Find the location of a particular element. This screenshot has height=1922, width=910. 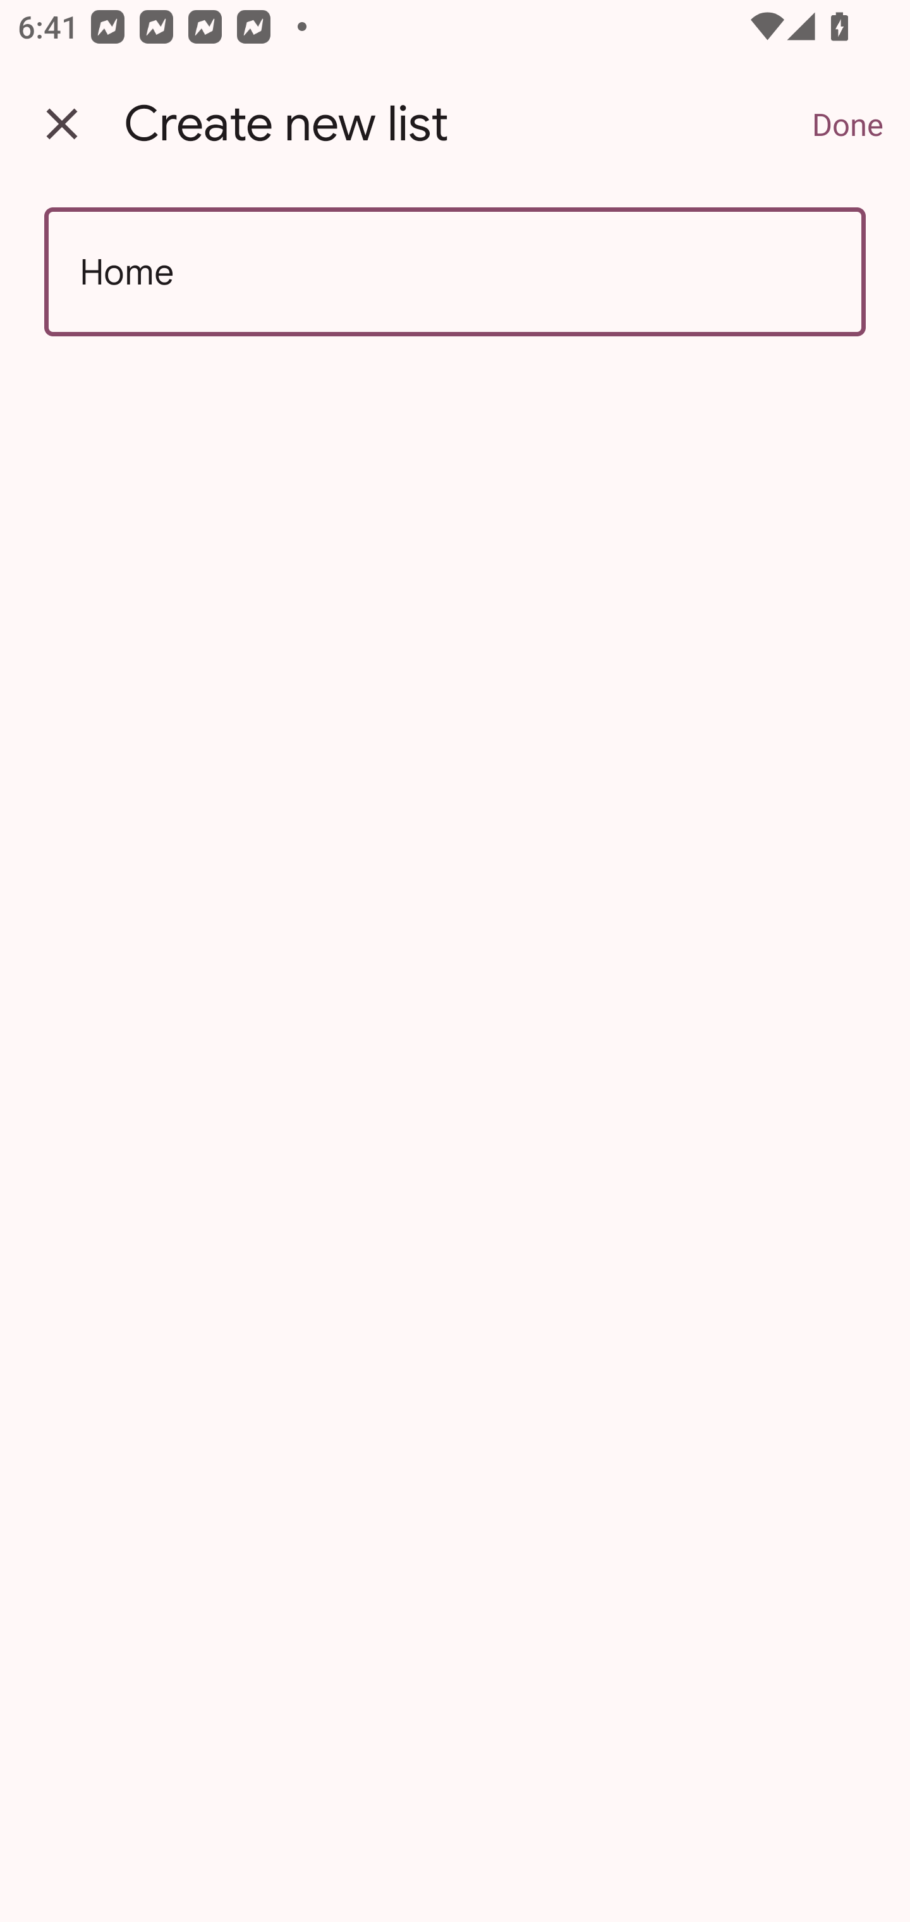

Done is located at coordinates (847, 124).